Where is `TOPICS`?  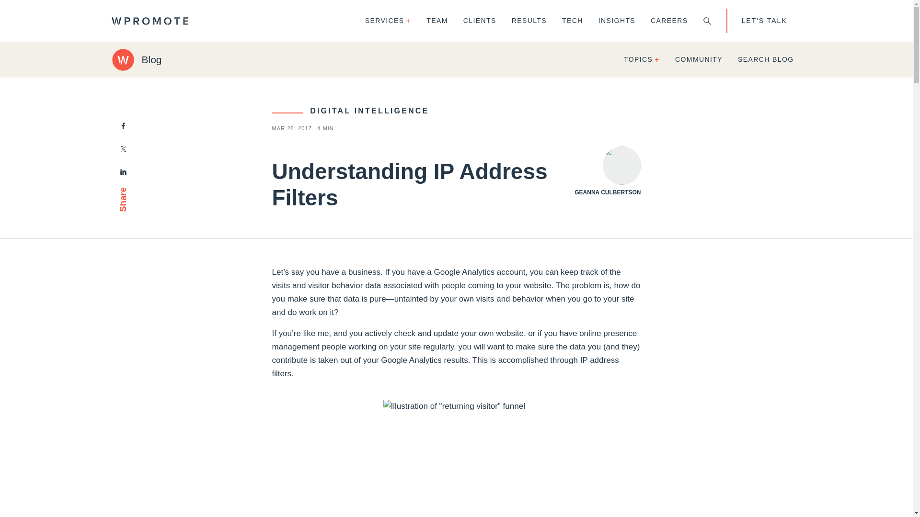 TOPICS is located at coordinates (642, 59).